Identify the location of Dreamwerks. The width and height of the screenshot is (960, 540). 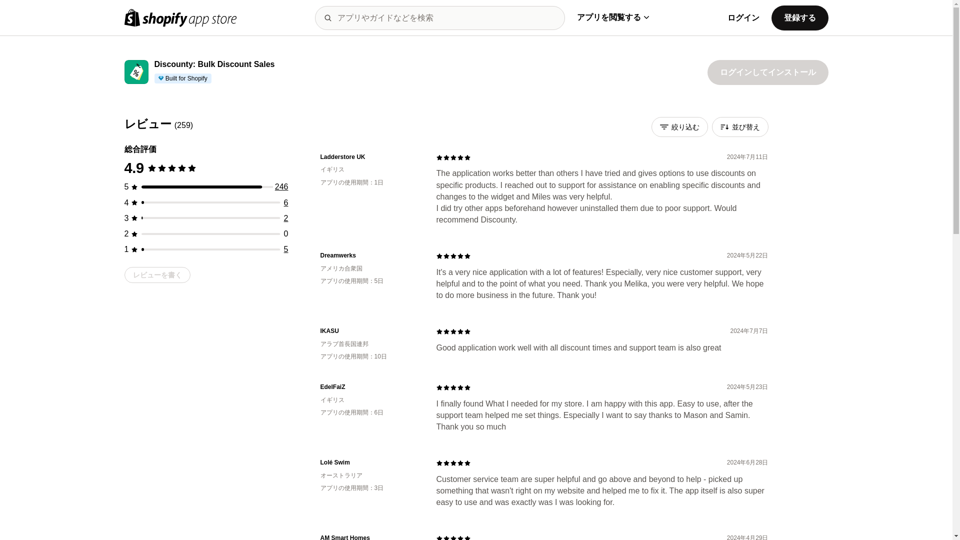
(370, 255).